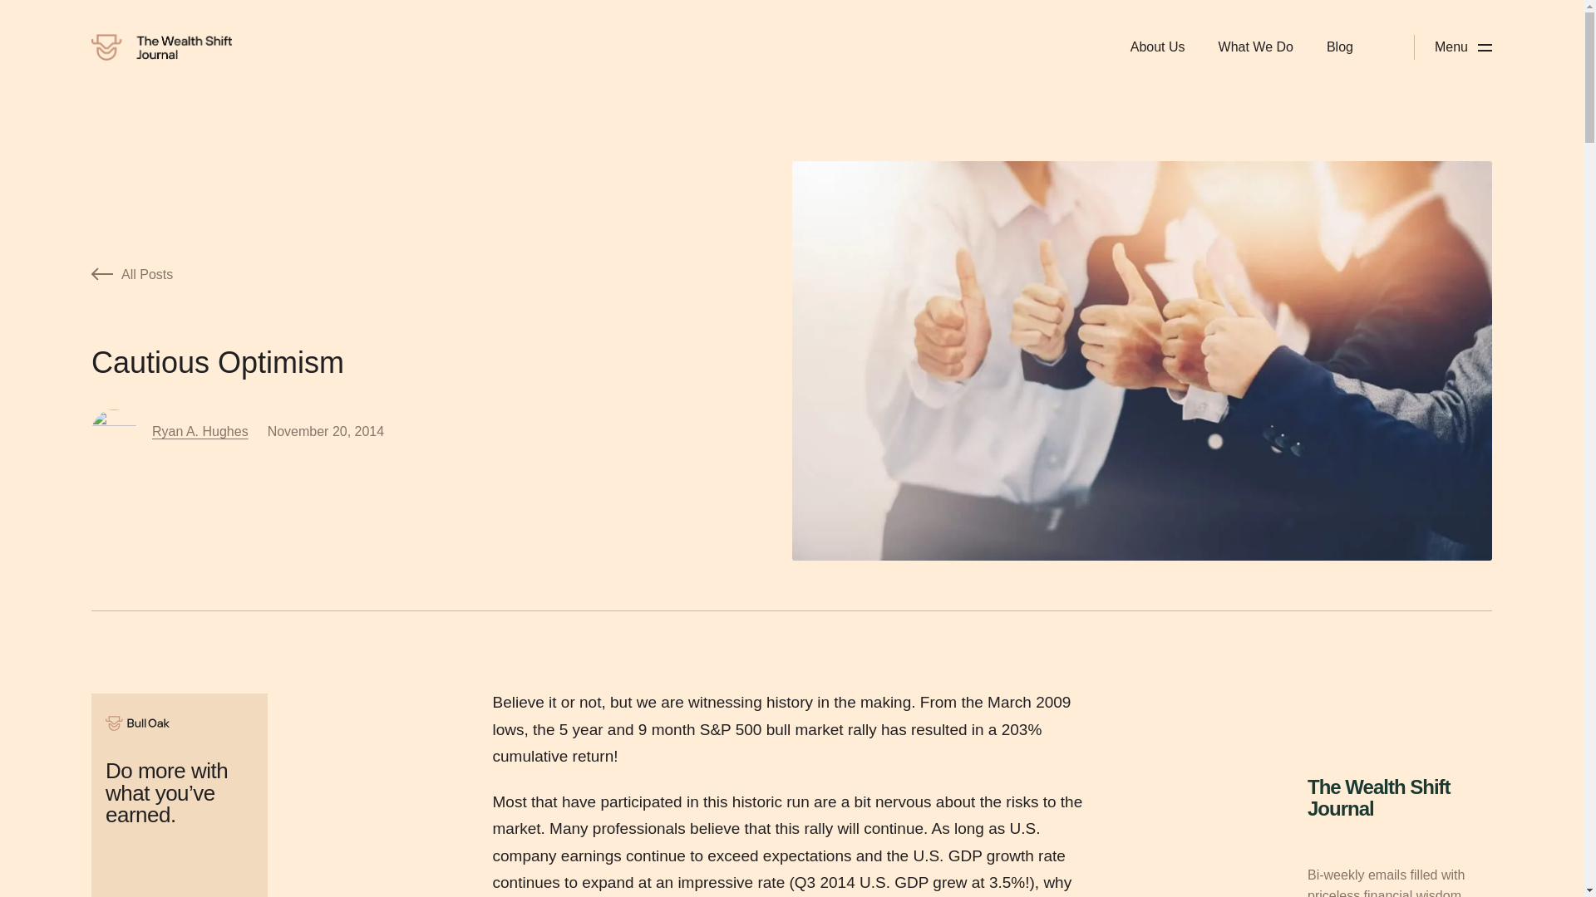 This screenshot has height=897, width=1596. Describe the element at coordinates (199, 431) in the screenshot. I see `Ryan A. Hughes` at that location.